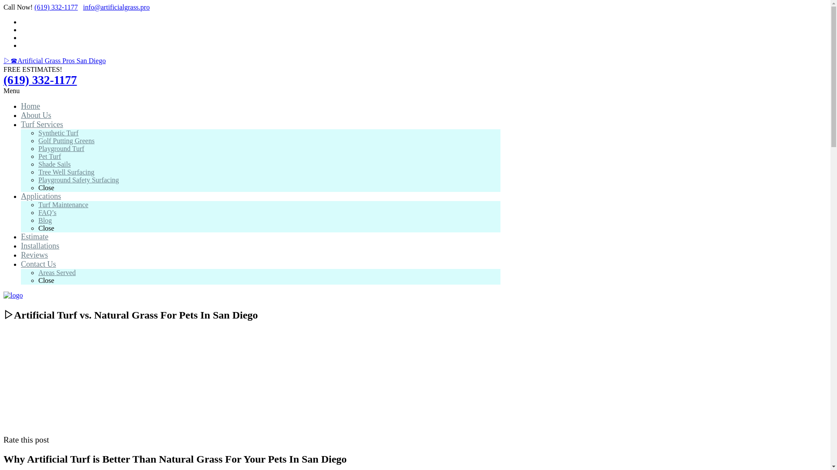 The height and width of the screenshot is (470, 837). What do you see at coordinates (42, 124) in the screenshot?
I see `Turf Services` at bounding box center [42, 124].